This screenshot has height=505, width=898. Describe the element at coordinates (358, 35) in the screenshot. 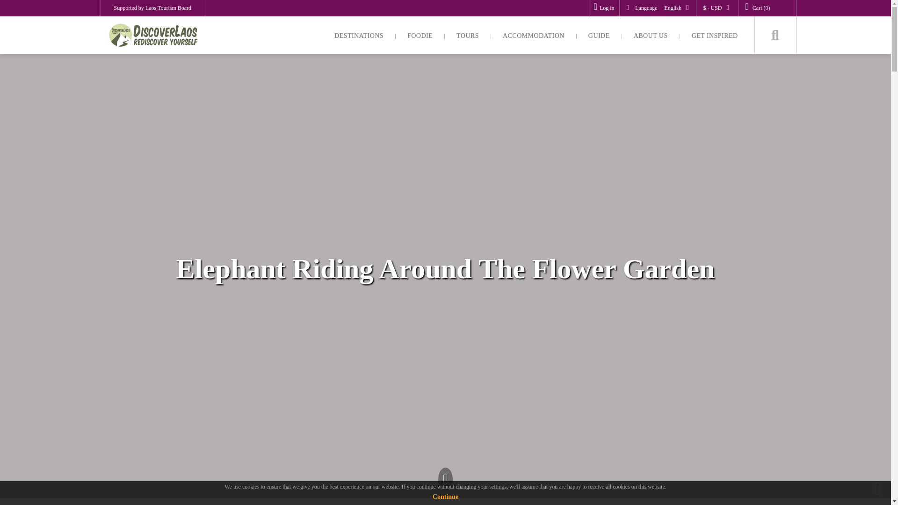

I see `DESTINATIONS` at that location.